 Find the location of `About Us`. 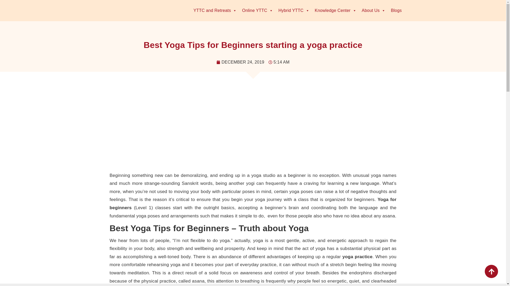

About Us is located at coordinates (373, 11).